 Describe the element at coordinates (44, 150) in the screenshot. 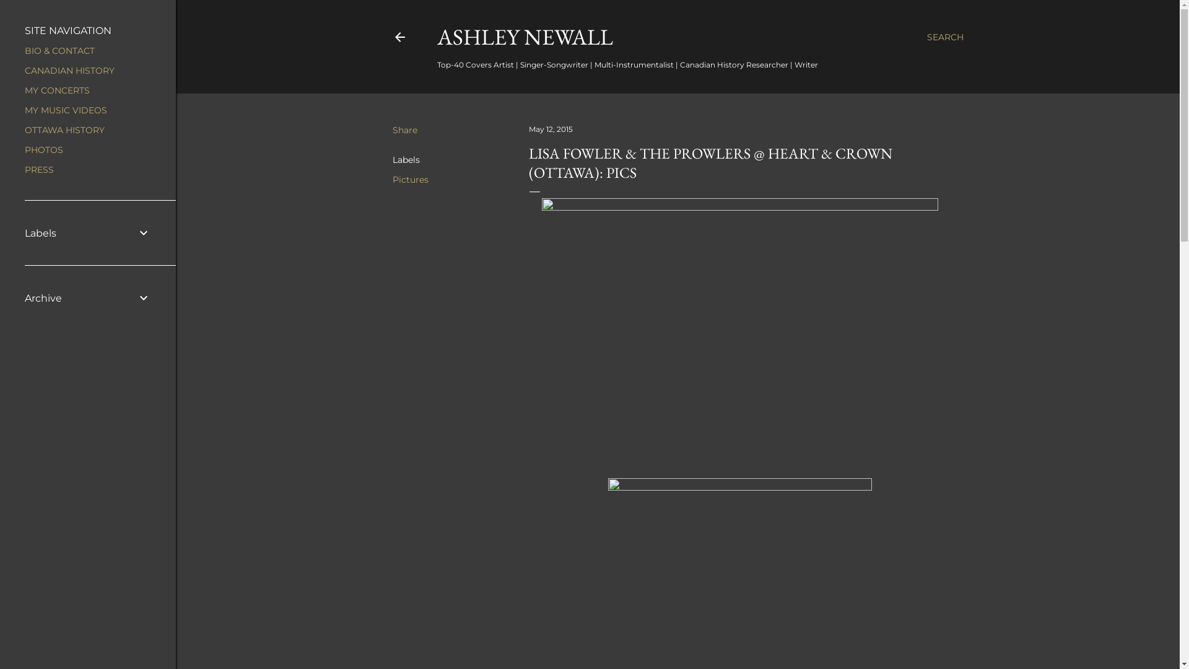

I see `PHOTOS` at that location.